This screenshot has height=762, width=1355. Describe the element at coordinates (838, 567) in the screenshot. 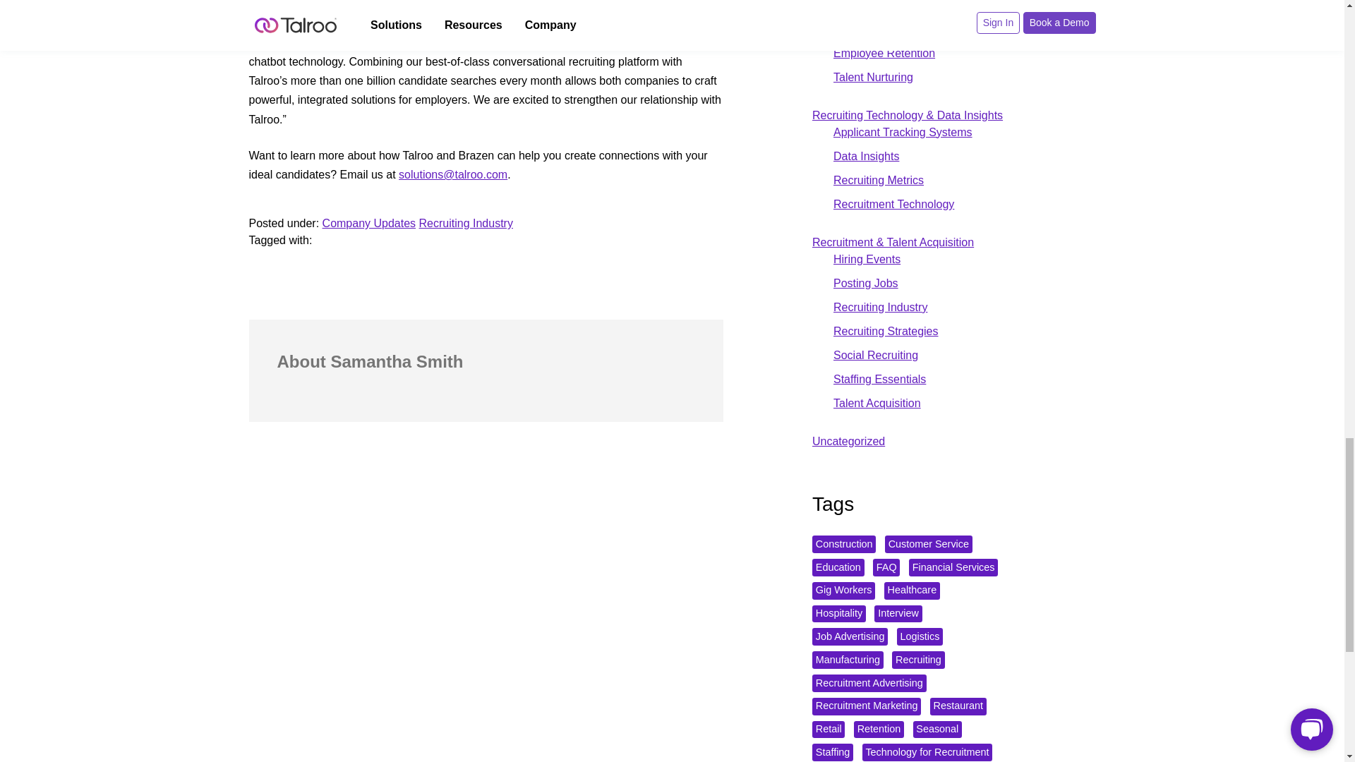

I see `Education Tag` at that location.